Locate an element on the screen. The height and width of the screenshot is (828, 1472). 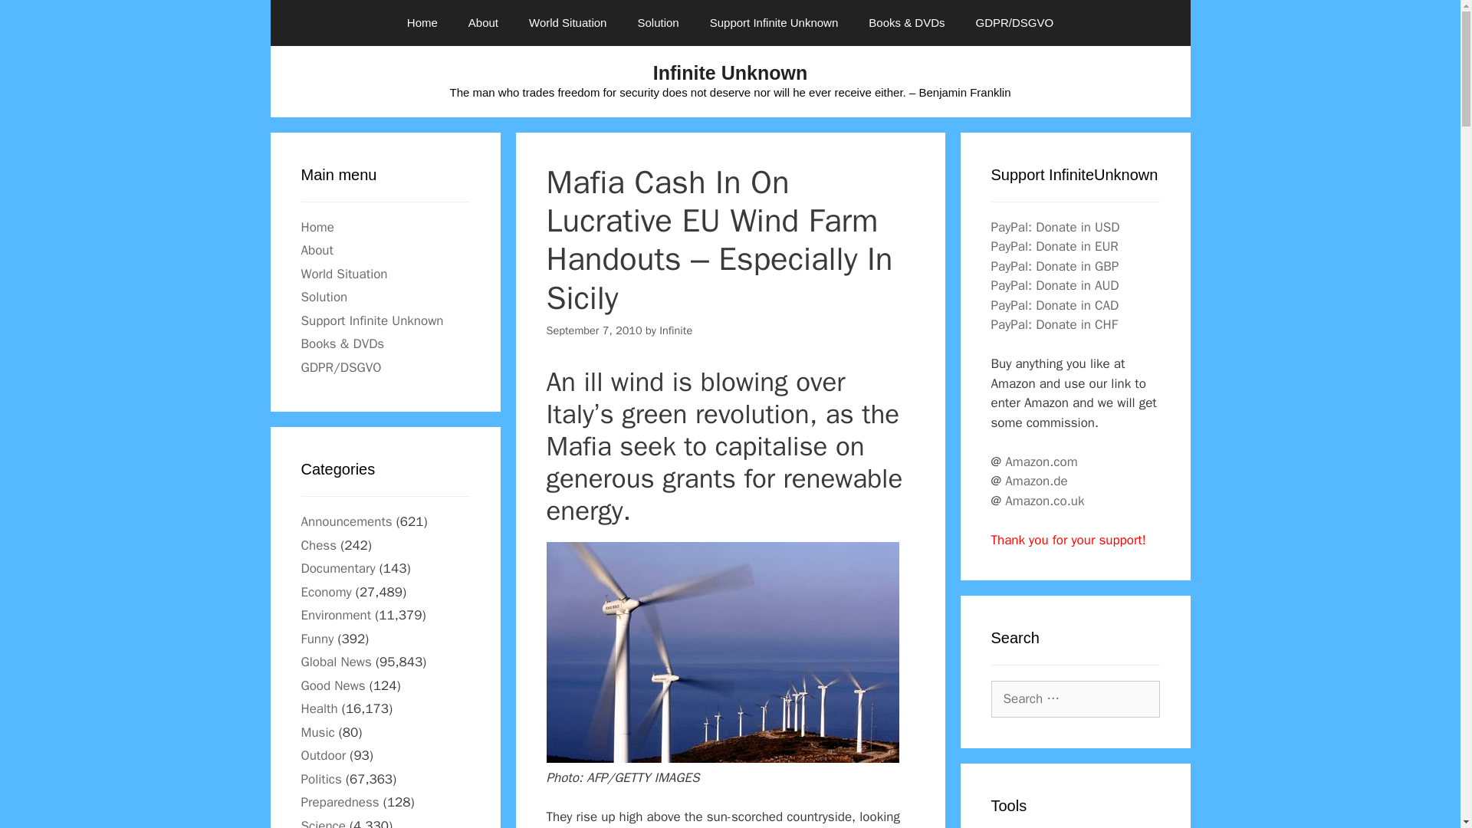
Economy is located at coordinates (325, 592).